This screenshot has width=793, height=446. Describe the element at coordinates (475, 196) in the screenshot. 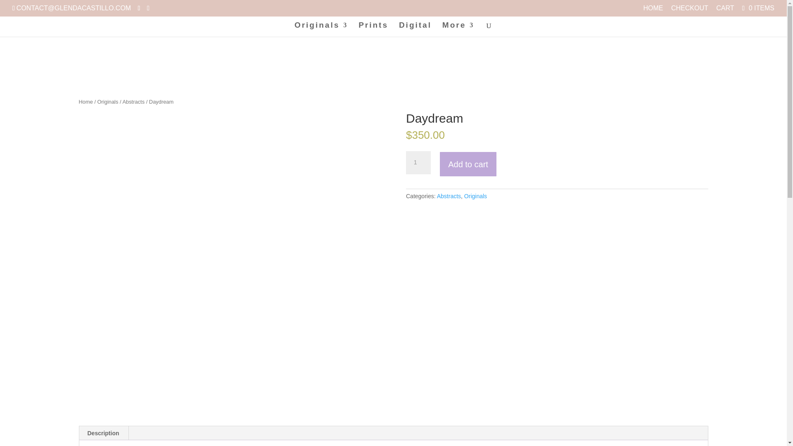

I see `Originals` at that location.